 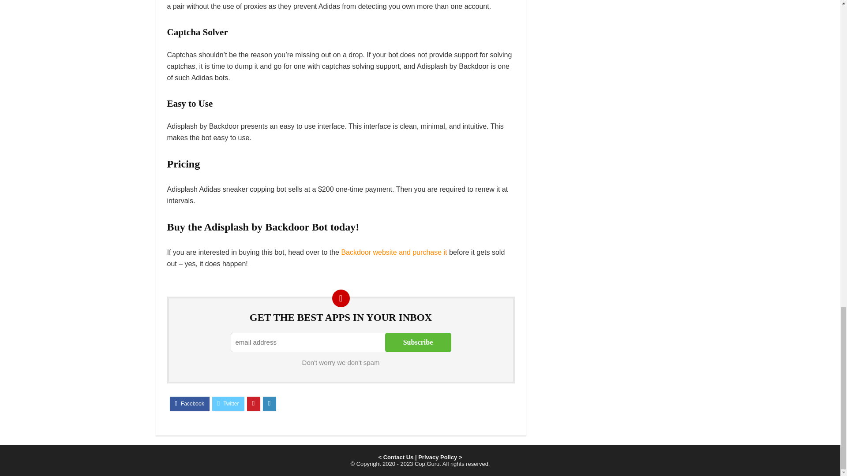 I want to click on Subscribe, so click(x=417, y=342).